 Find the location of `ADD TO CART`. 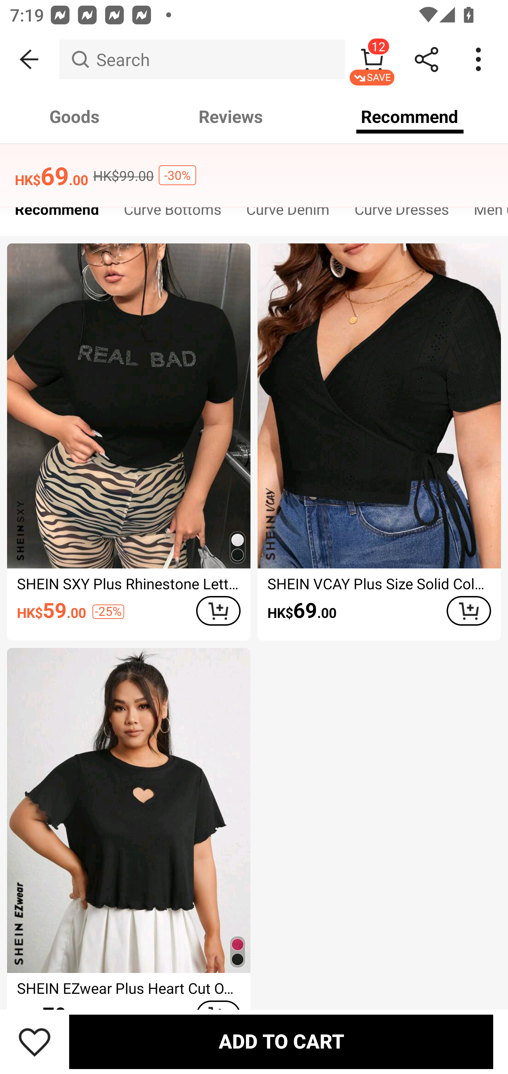

ADD TO CART is located at coordinates (468, 611).